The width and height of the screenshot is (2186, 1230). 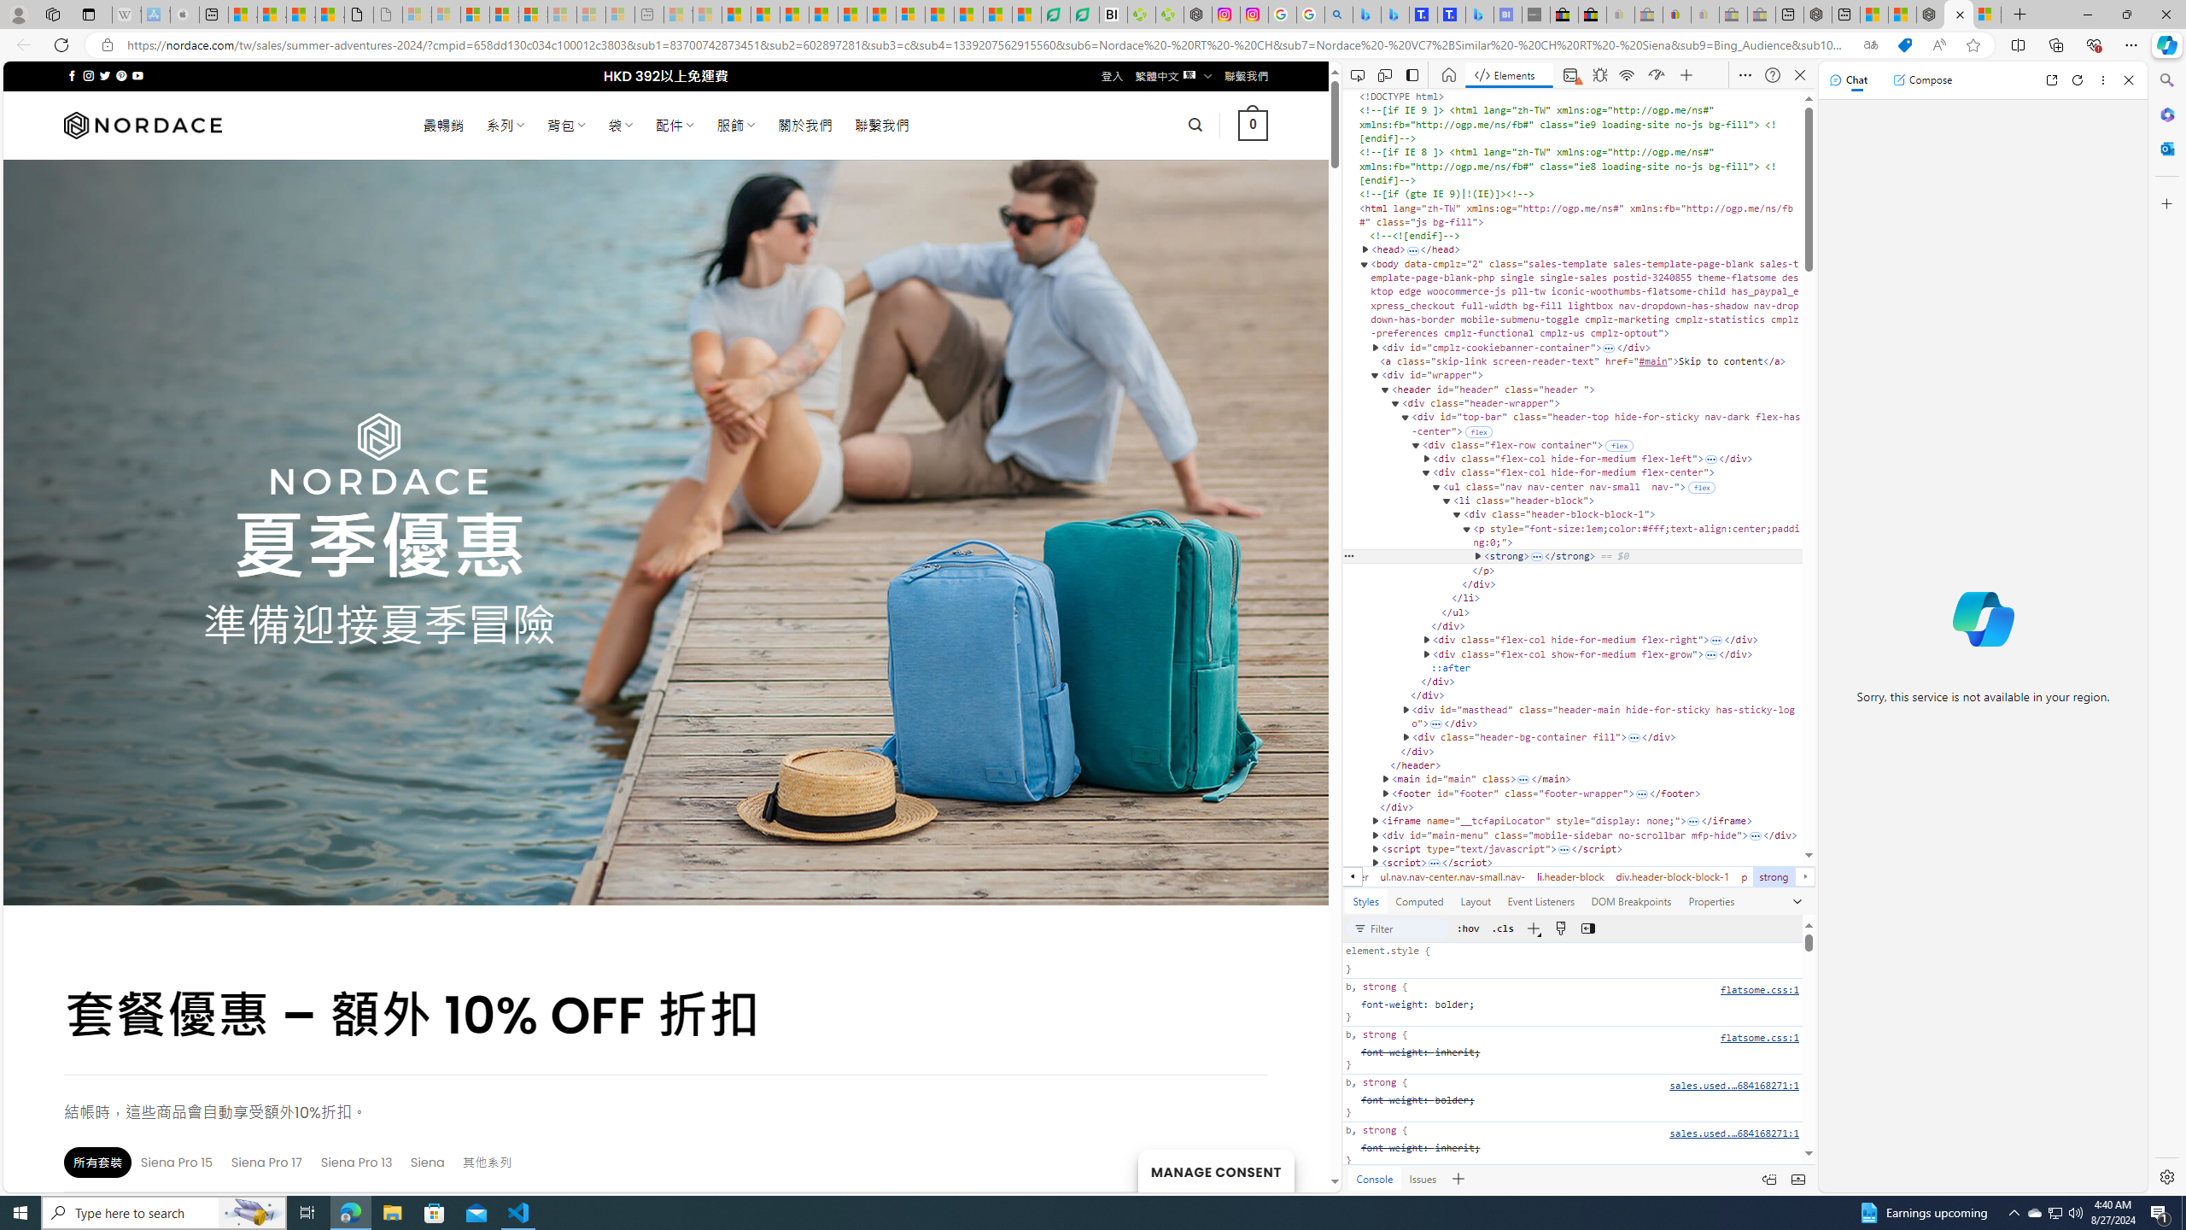 What do you see at coordinates (1467, 928) in the screenshot?
I see `Toggle Element State` at bounding box center [1467, 928].